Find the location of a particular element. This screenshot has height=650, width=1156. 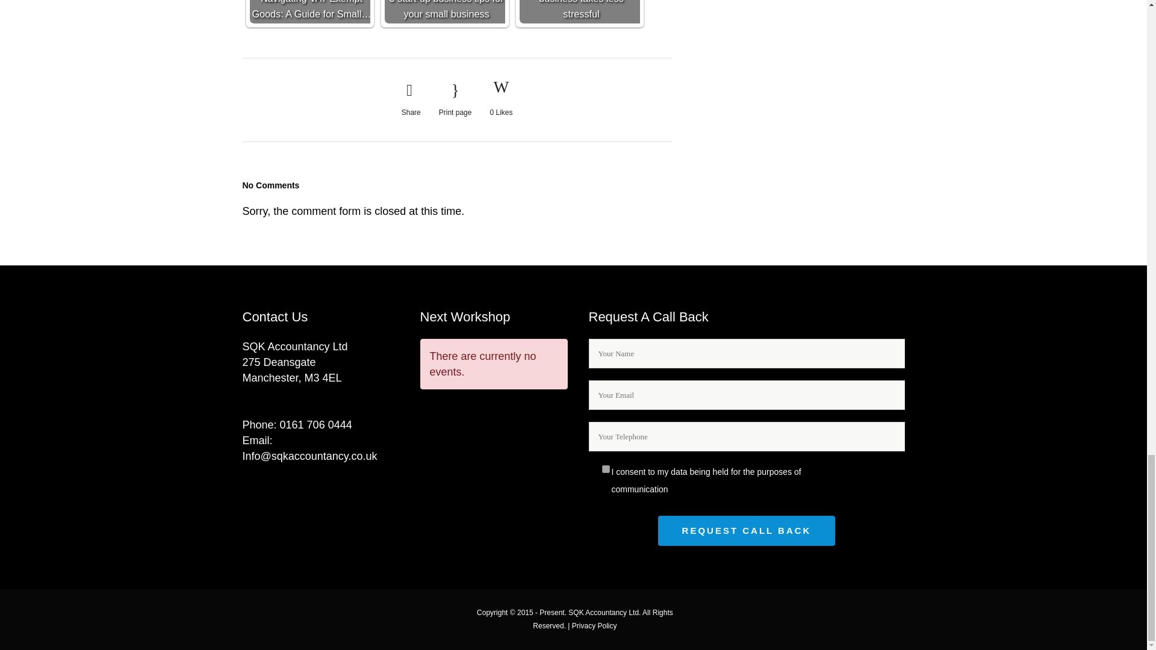

3 start-up business tips for your small business is located at coordinates (444, 11).